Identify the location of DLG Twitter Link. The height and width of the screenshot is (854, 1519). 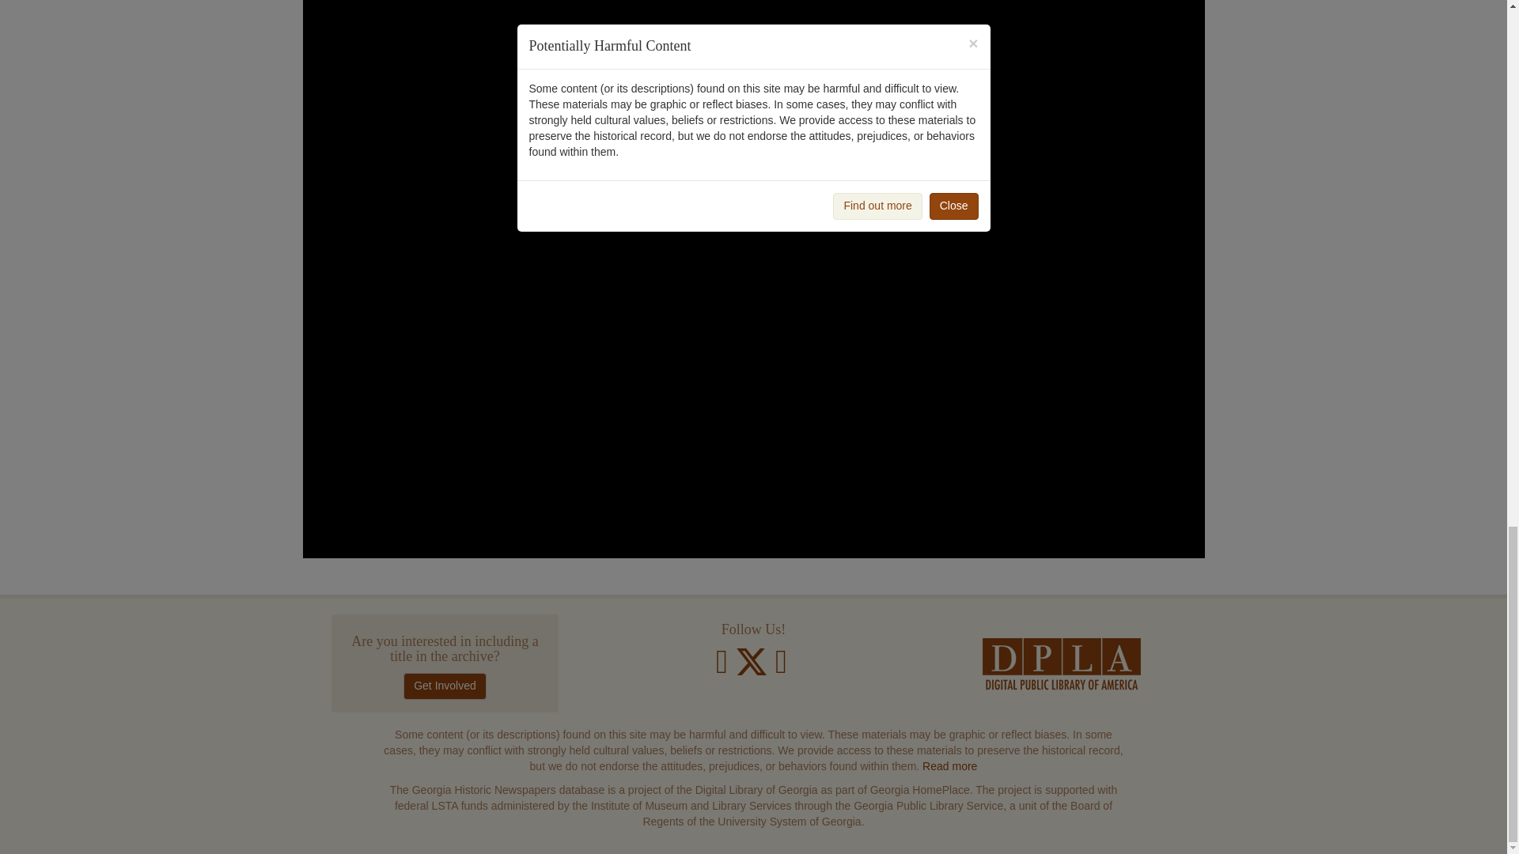
(753, 669).